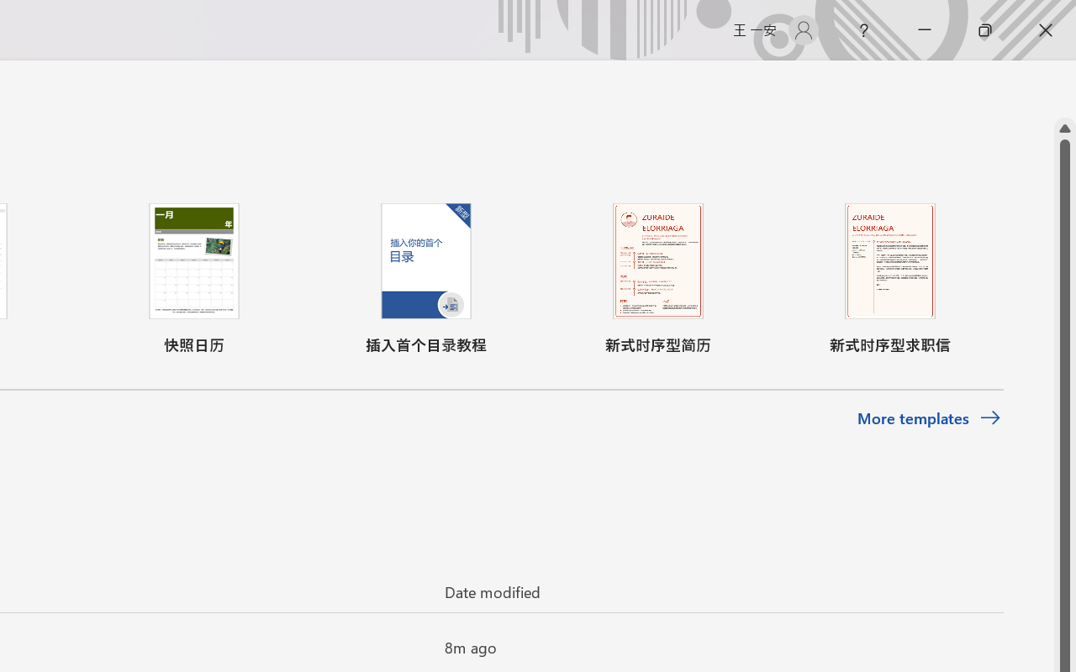 The image size is (1076, 672). What do you see at coordinates (1065, 129) in the screenshot?
I see `Line up` at bounding box center [1065, 129].